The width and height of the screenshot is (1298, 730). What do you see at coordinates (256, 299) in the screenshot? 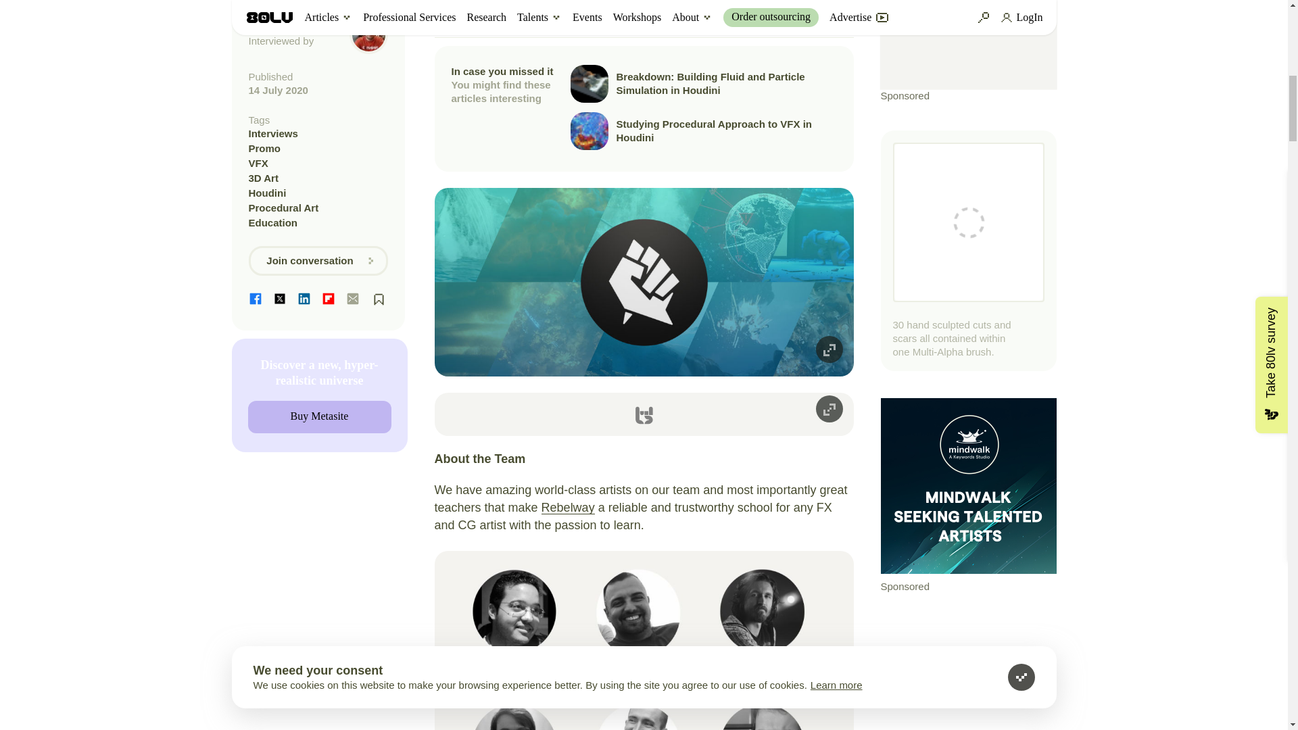
I see `Facebook` at bounding box center [256, 299].